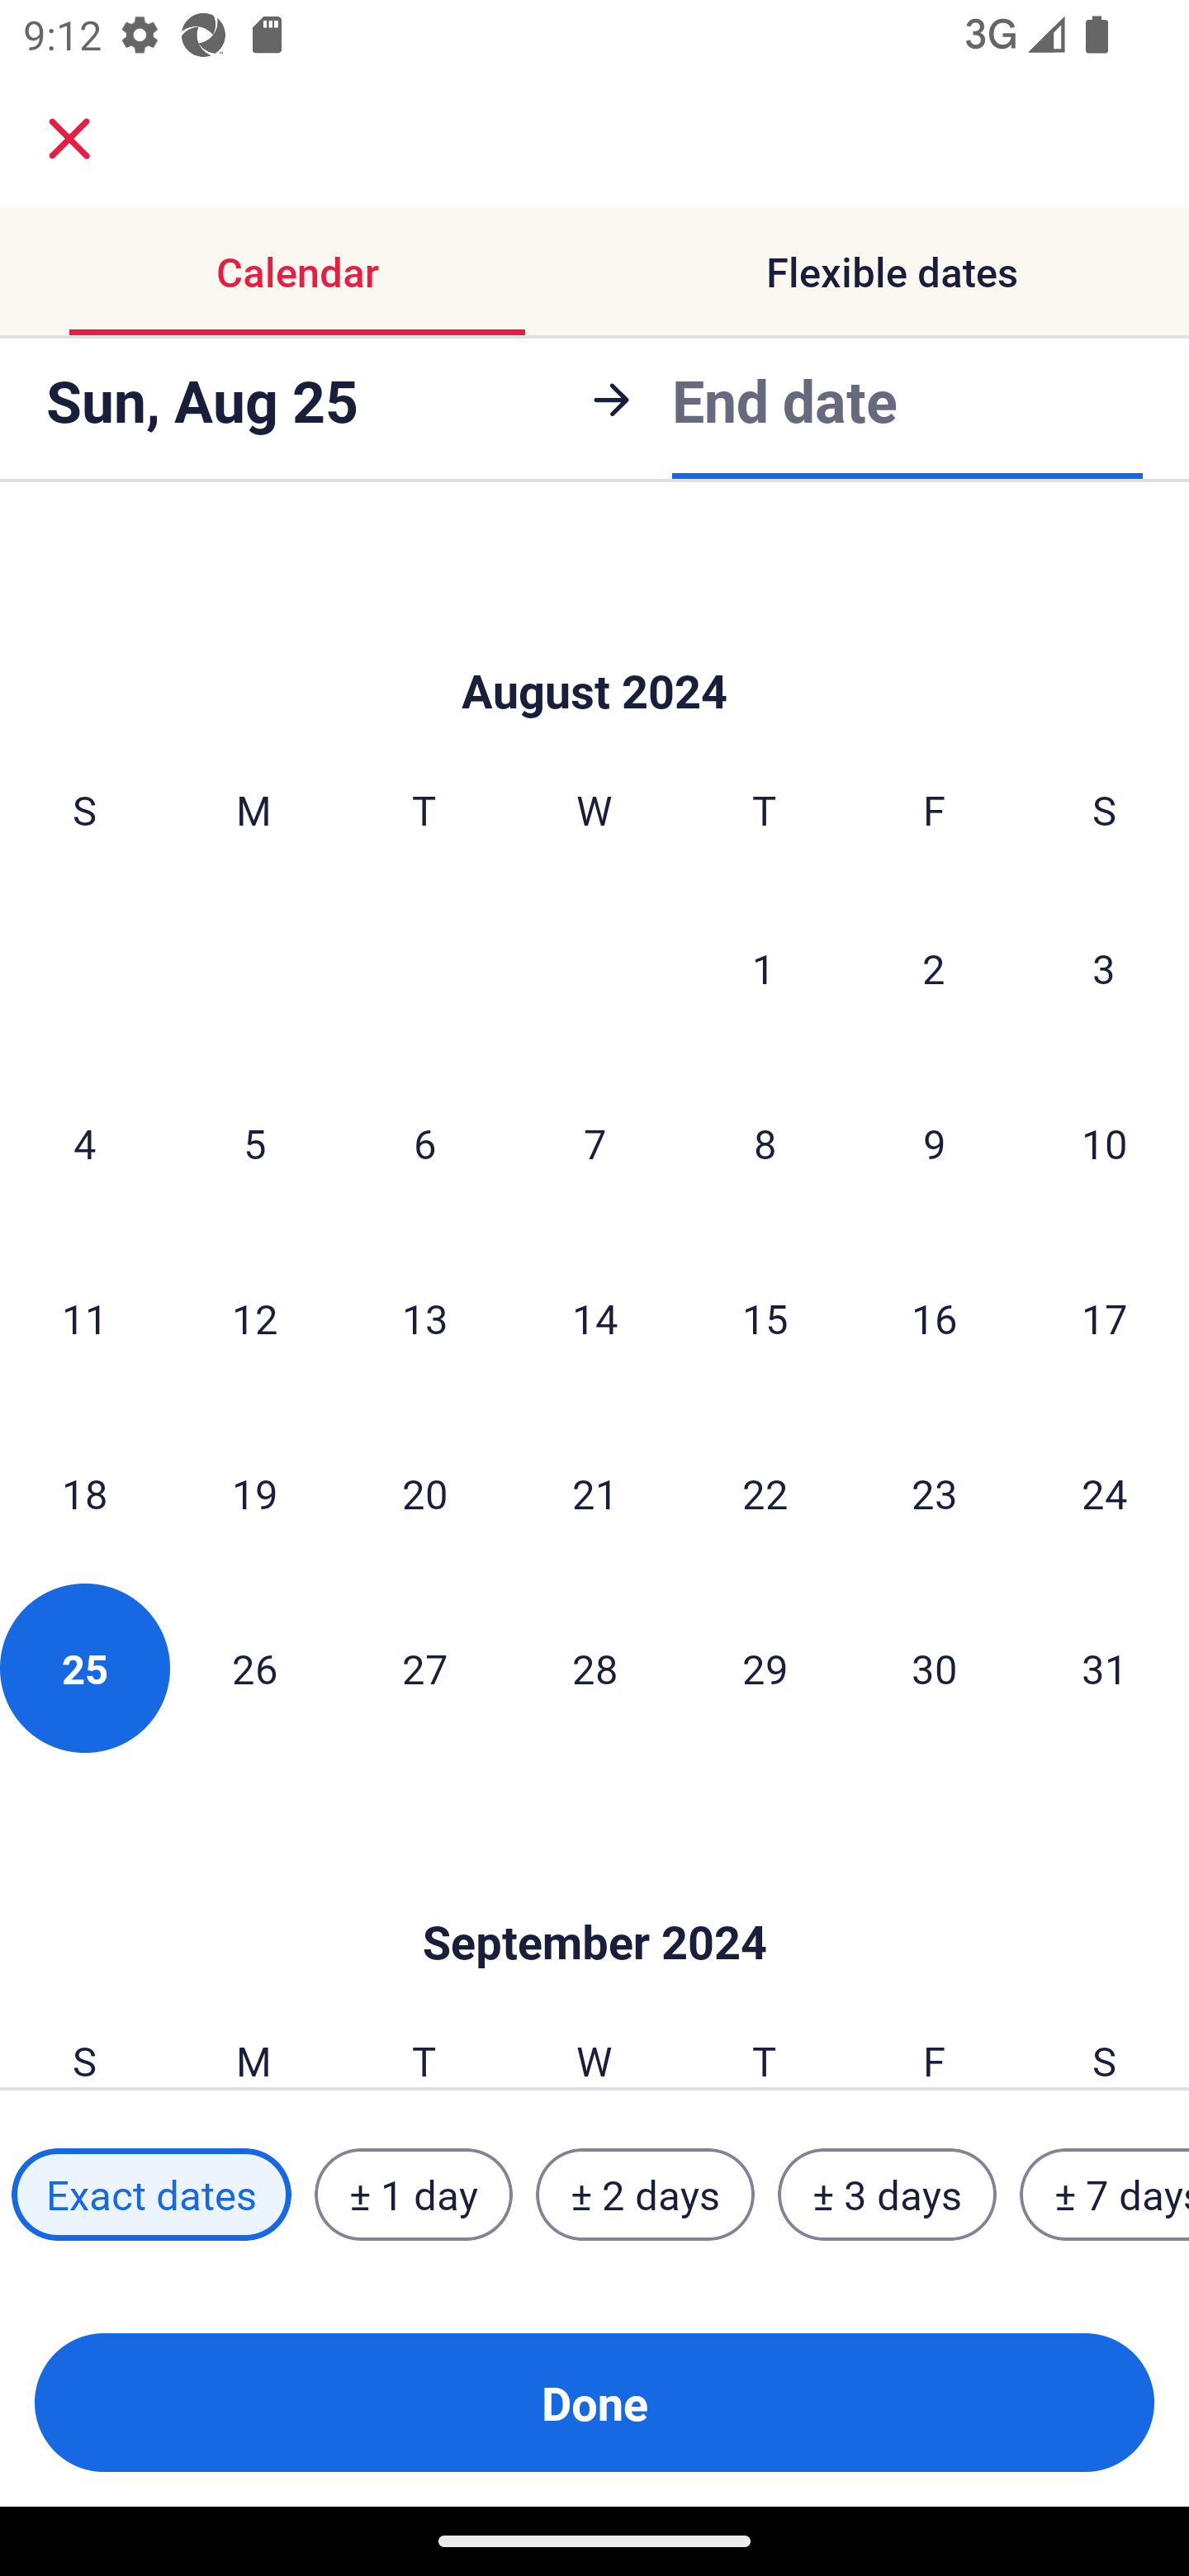  Describe the element at coordinates (424, 1319) in the screenshot. I see `13 Tuesday, August 13, 2024` at that location.